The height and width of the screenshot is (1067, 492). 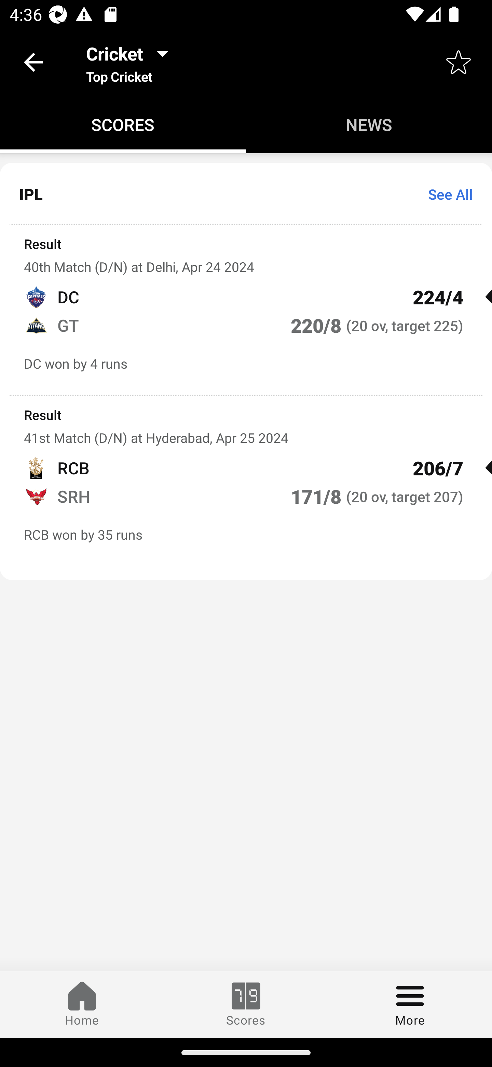 I want to click on Cricket Top Cricket, so click(x=131, y=62).